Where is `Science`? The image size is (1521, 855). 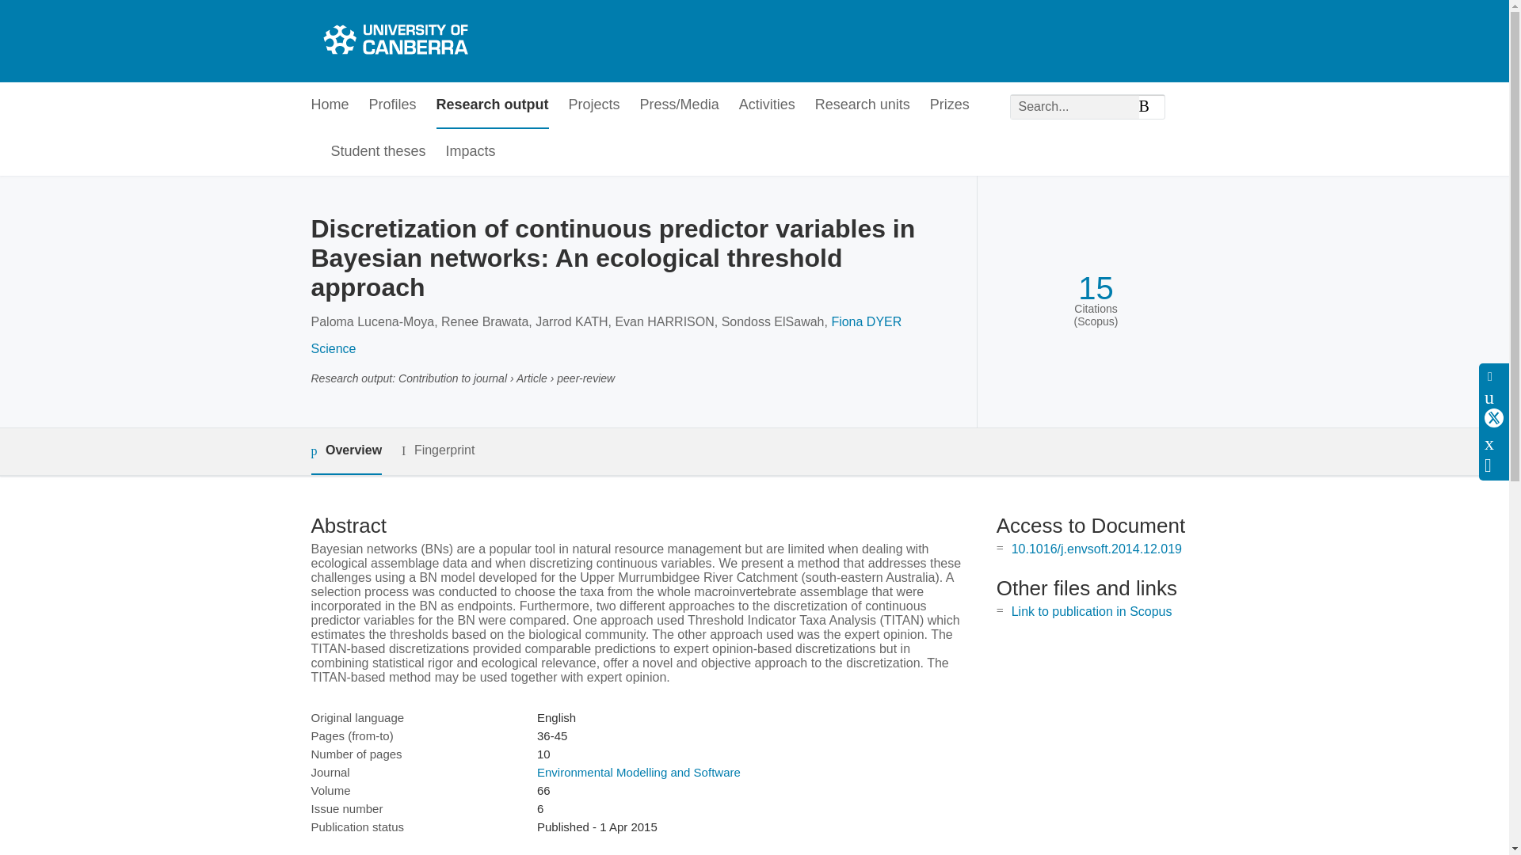 Science is located at coordinates (333, 348).